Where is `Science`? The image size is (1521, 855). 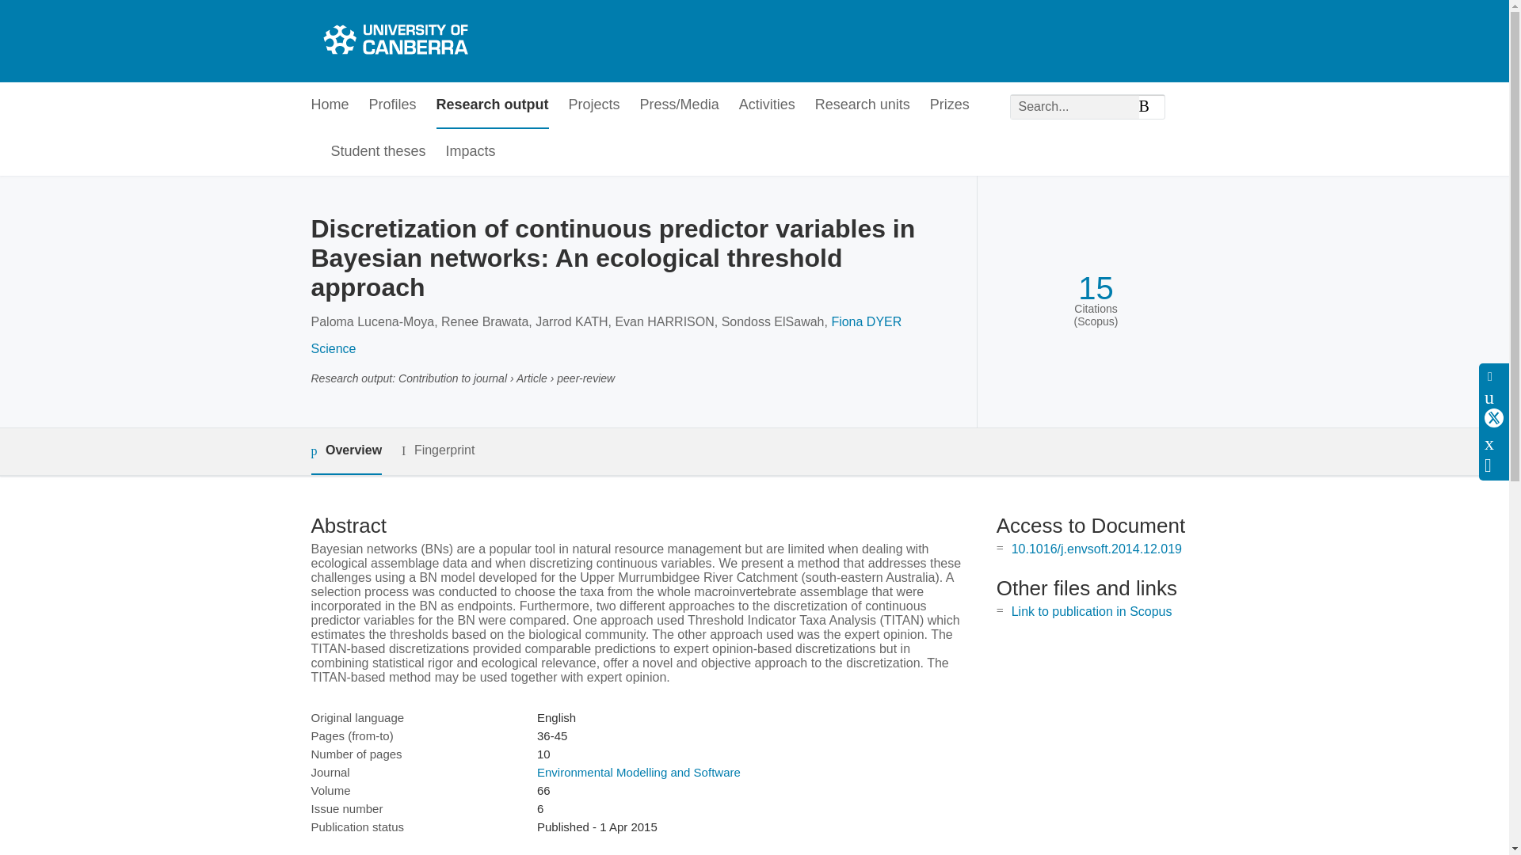 Science is located at coordinates (333, 348).